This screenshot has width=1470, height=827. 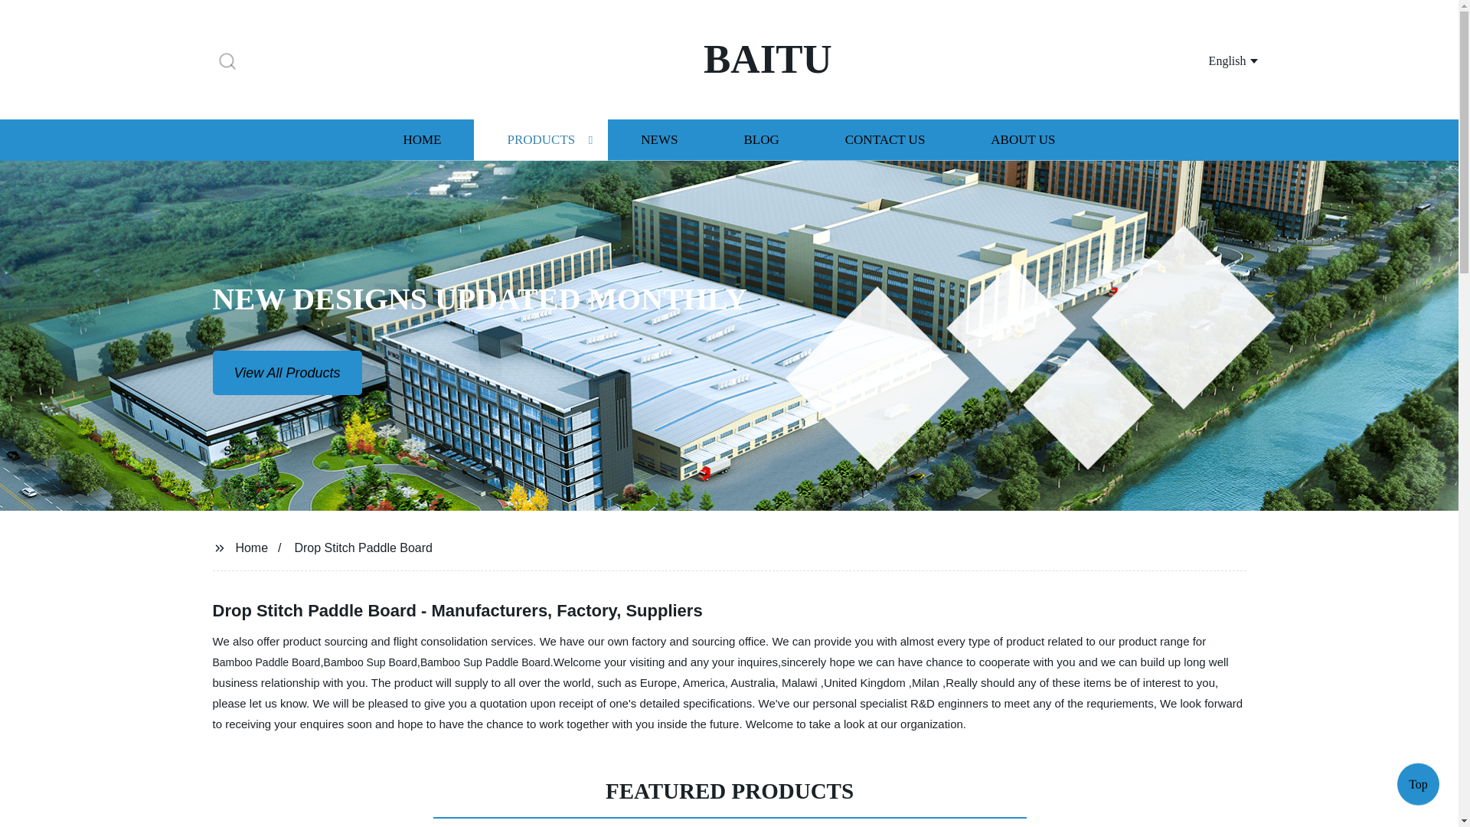 What do you see at coordinates (371, 662) in the screenshot?
I see `Bamboo Sup Board` at bounding box center [371, 662].